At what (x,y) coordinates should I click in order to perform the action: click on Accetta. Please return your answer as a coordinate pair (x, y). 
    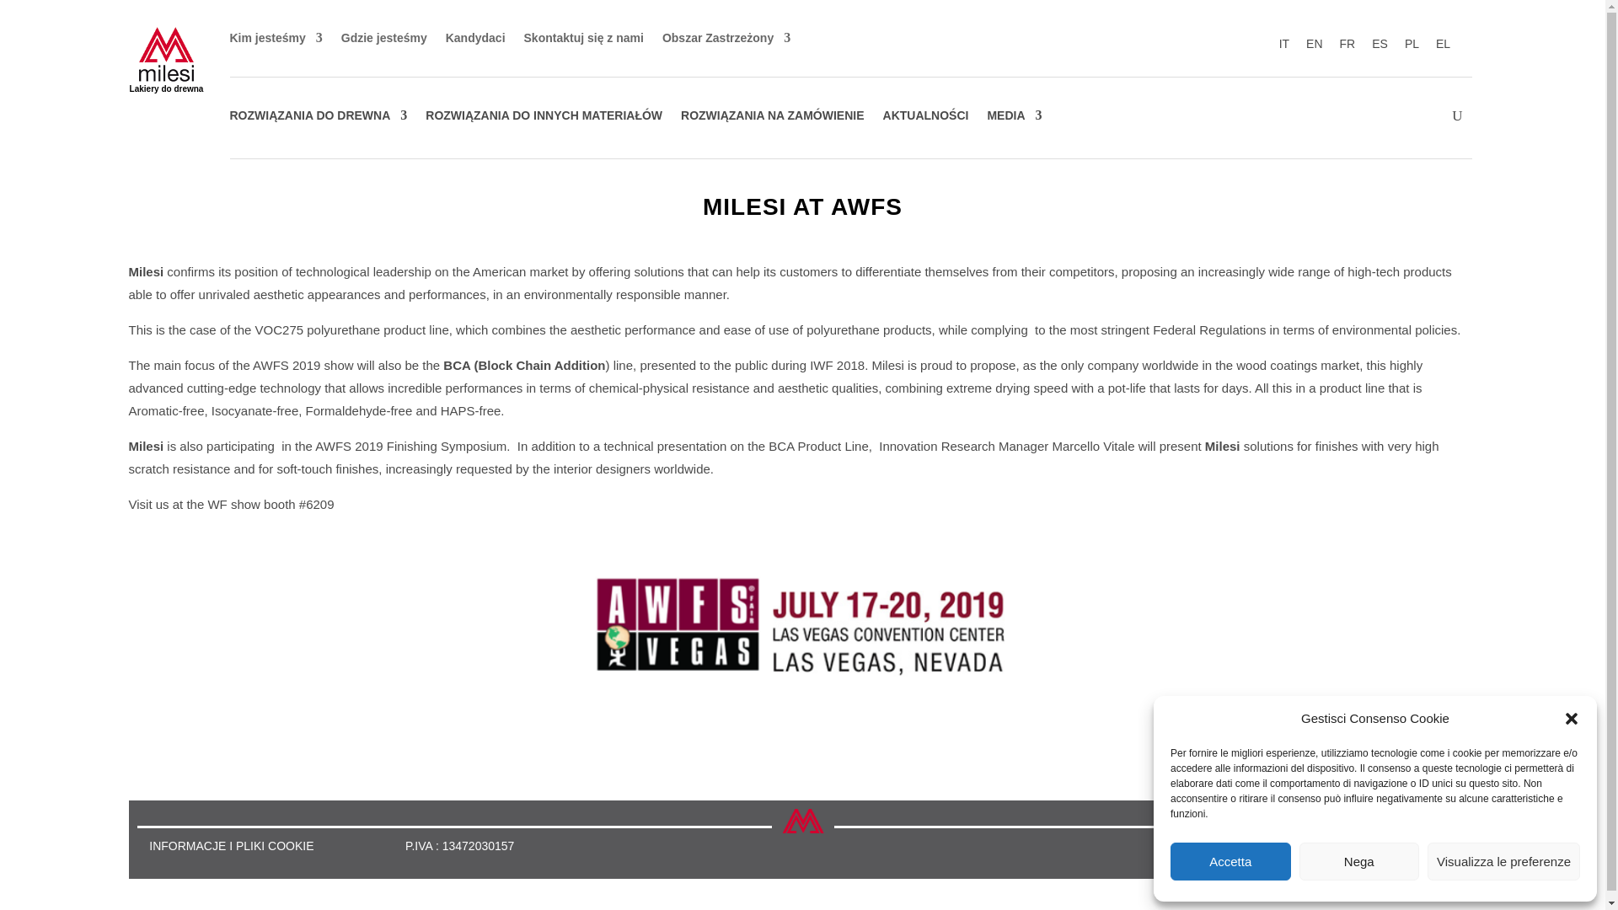
    Looking at the image, I should click on (1230, 861).